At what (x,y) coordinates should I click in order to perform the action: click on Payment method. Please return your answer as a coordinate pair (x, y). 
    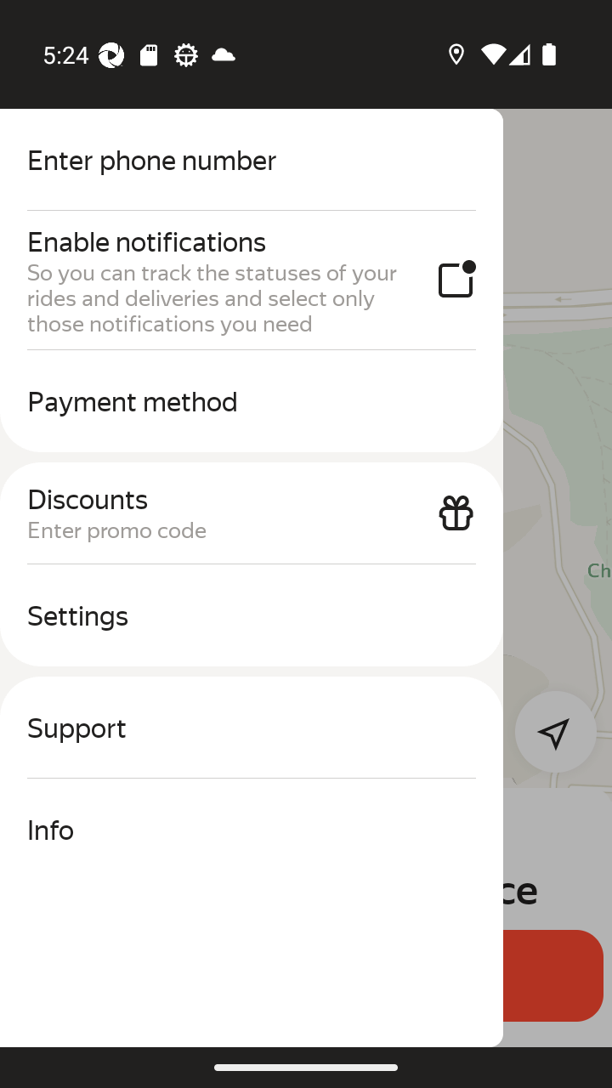
    Looking at the image, I should click on (252, 401).